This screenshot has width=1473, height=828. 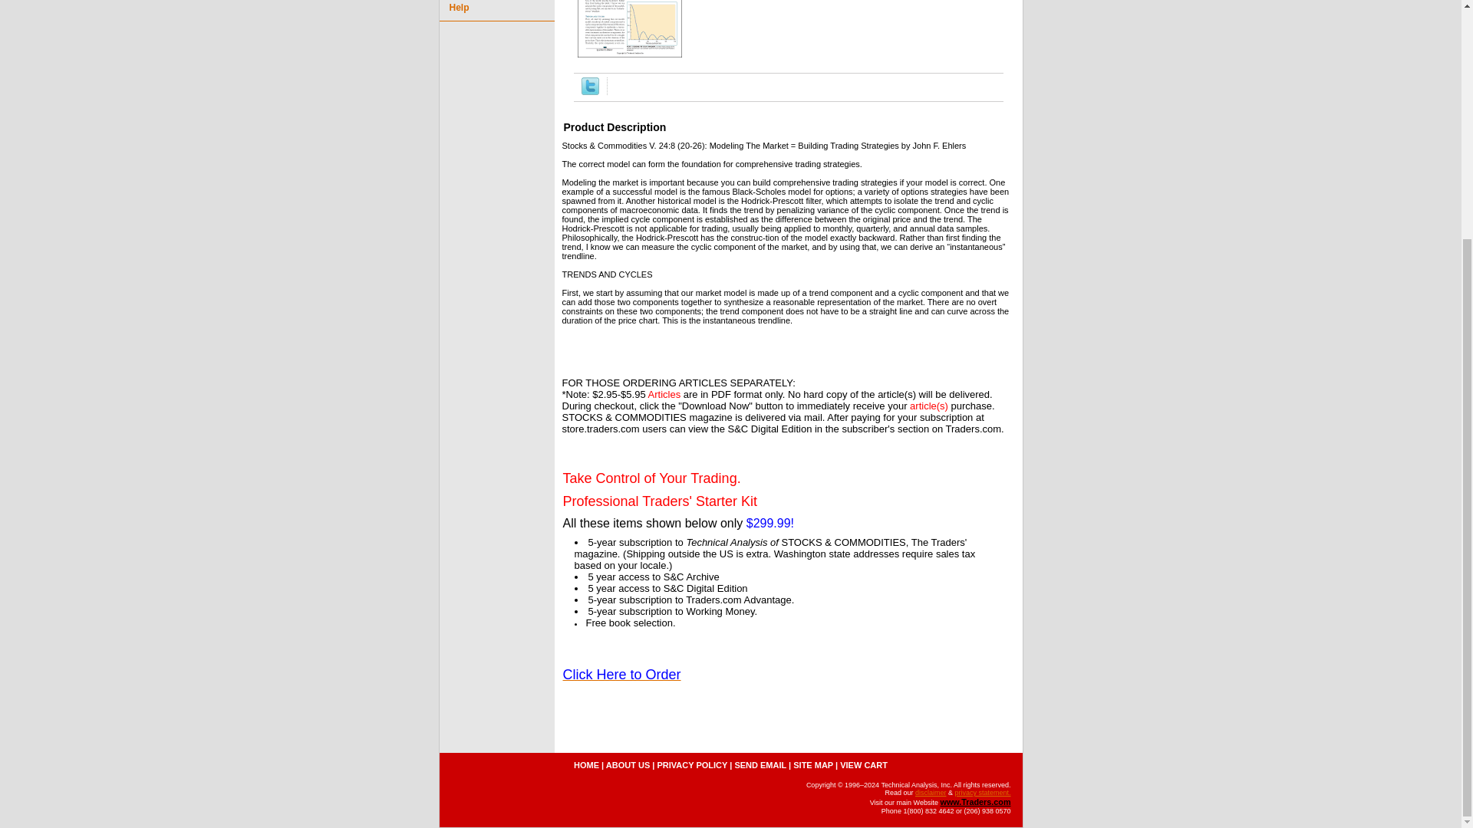 What do you see at coordinates (621, 675) in the screenshot?
I see `Click Here to Order` at bounding box center [621, 675].